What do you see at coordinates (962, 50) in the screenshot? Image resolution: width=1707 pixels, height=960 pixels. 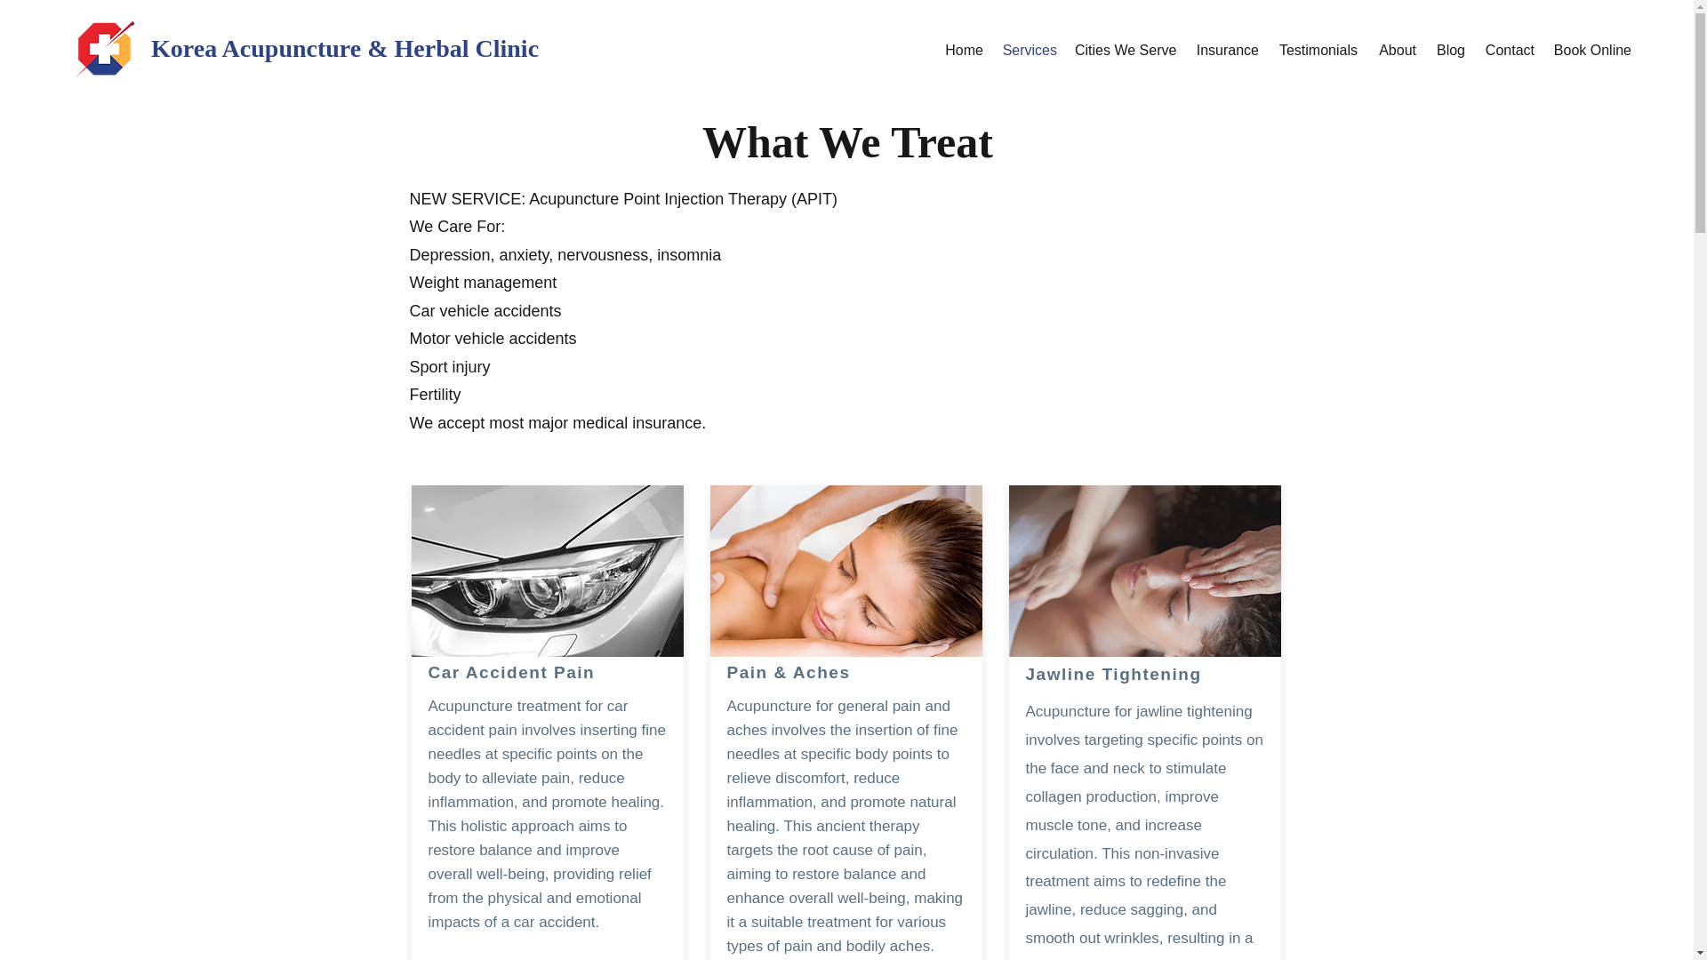 I see `Home` at bounding box center [962, 50].